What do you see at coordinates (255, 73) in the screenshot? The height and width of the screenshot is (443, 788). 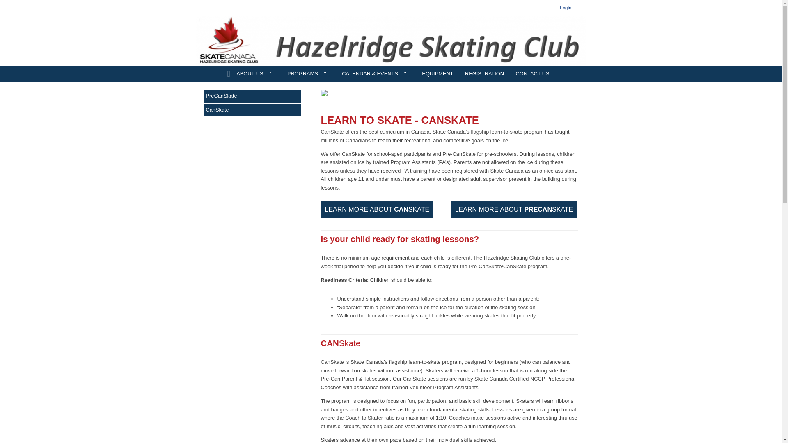 I see `About Us` at bounding box center [255, 73].